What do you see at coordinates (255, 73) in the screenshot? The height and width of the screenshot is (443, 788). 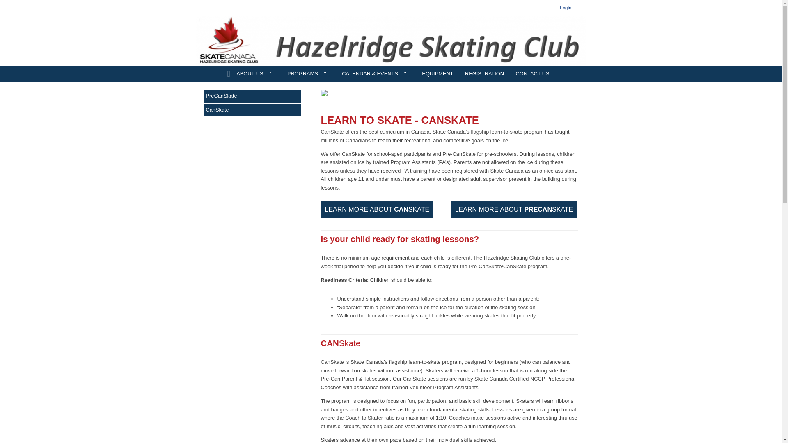 I see `About Us` at bounding box center [255, 73].